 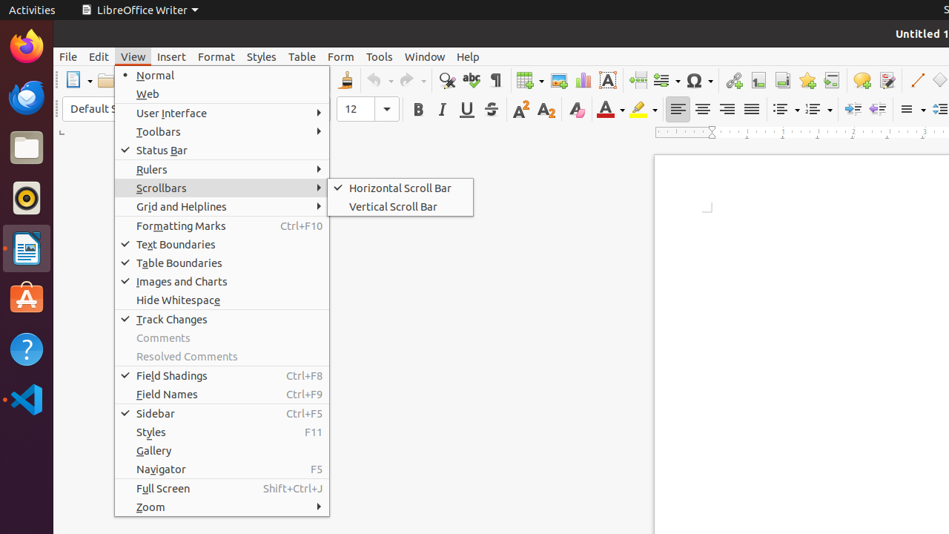 I want to click on Subscript, so click(x=546, y=110).